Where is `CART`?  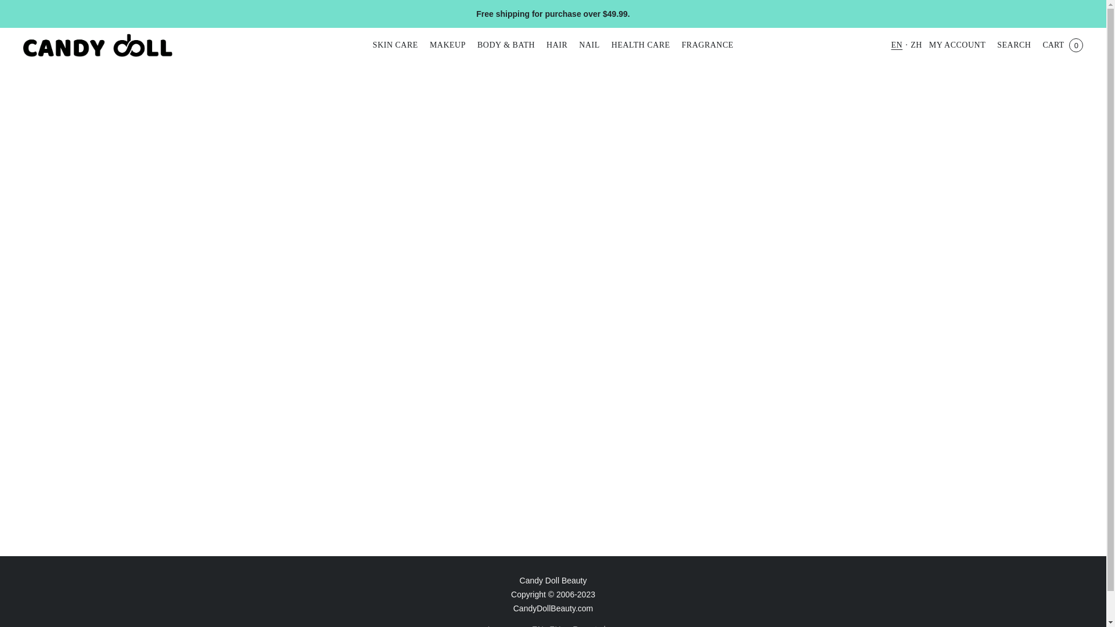 CART is located at coordinates (1062, 45).